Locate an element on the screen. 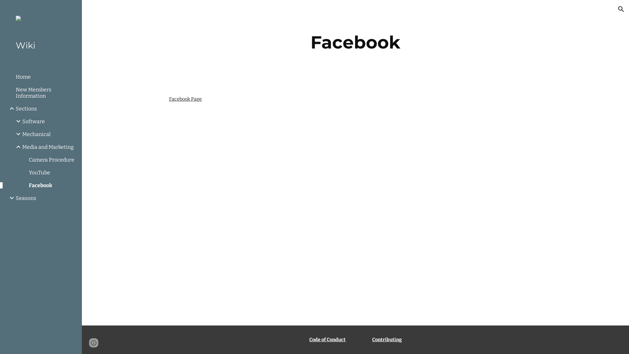  Facebook is located at coordinates (53, 186).